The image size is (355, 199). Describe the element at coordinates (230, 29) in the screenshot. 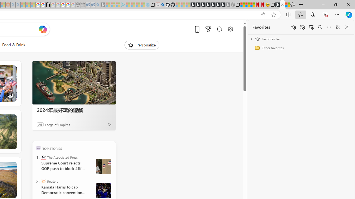

I see `Open settings` at that location.